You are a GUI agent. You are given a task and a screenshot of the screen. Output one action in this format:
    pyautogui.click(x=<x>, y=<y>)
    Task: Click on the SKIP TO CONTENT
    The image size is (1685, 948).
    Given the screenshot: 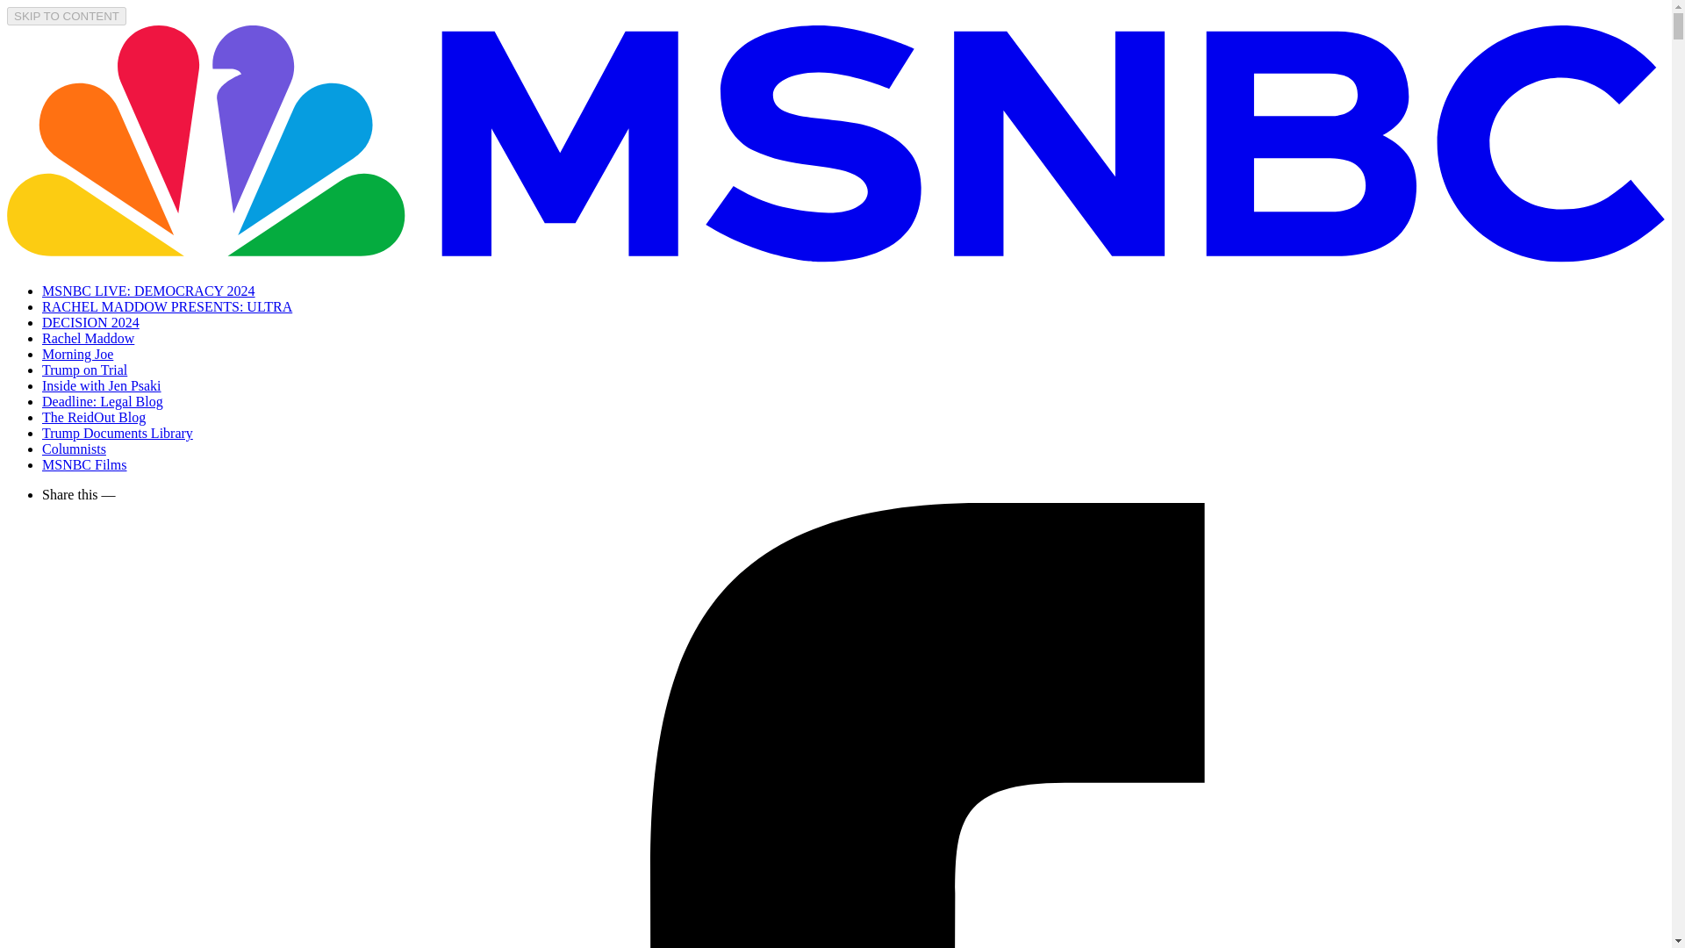 What is the action you would take?
    pyautogui.click(x=67, y=16)
    